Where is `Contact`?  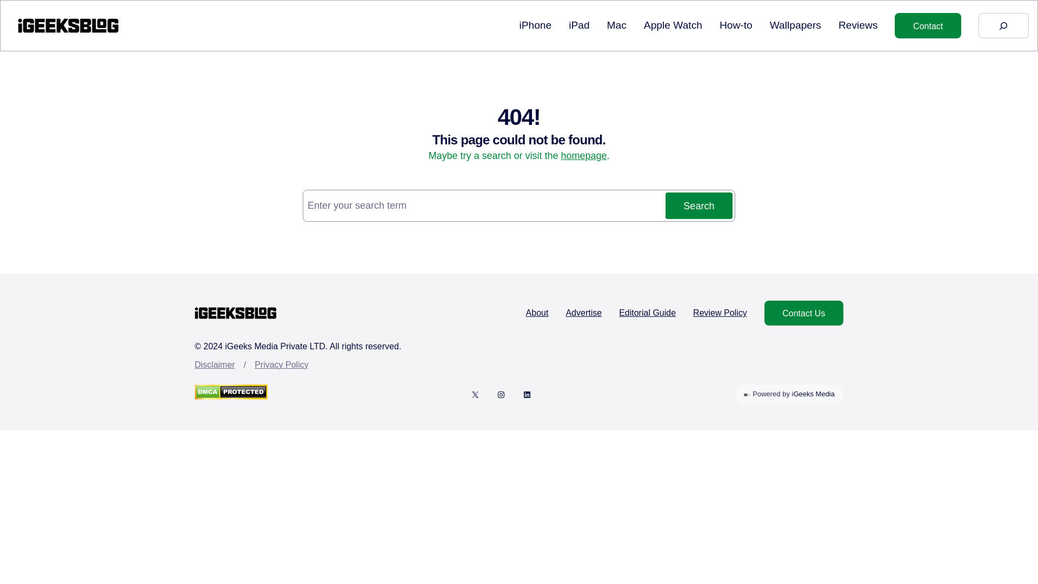 Contact is located at coordinates (928, 25).